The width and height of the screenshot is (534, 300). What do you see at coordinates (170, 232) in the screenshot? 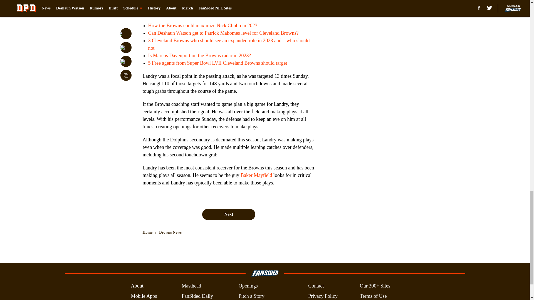
I see `Browns News` at bounding box center [170, 232].